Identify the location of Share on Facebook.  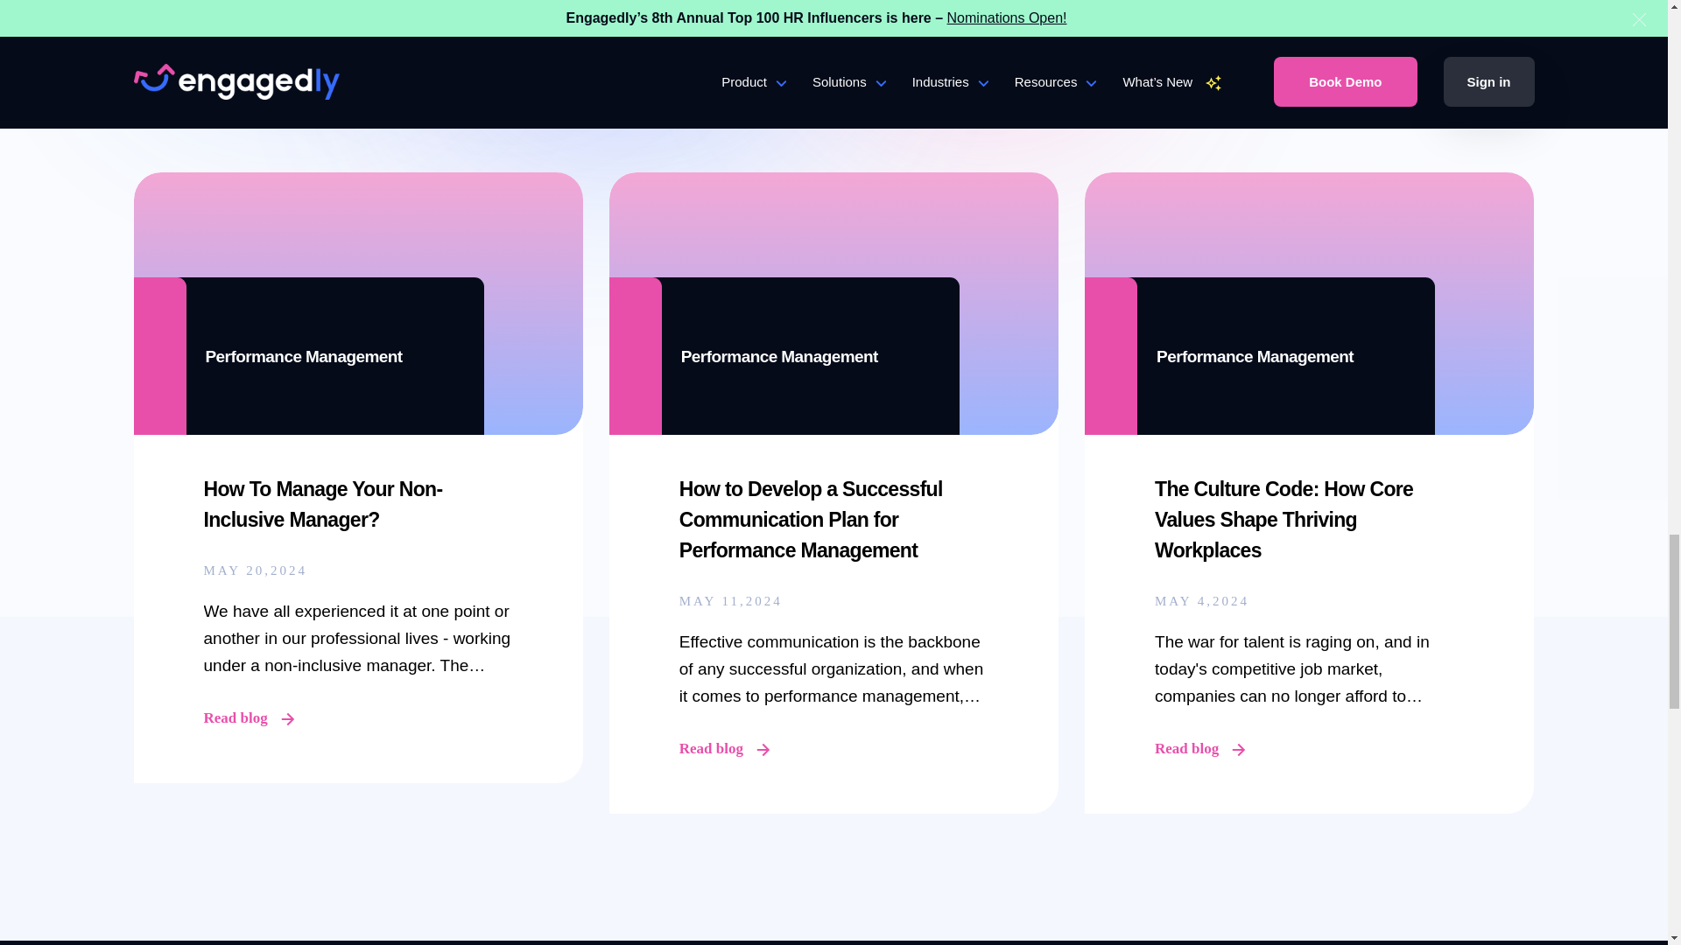
(972, 12).